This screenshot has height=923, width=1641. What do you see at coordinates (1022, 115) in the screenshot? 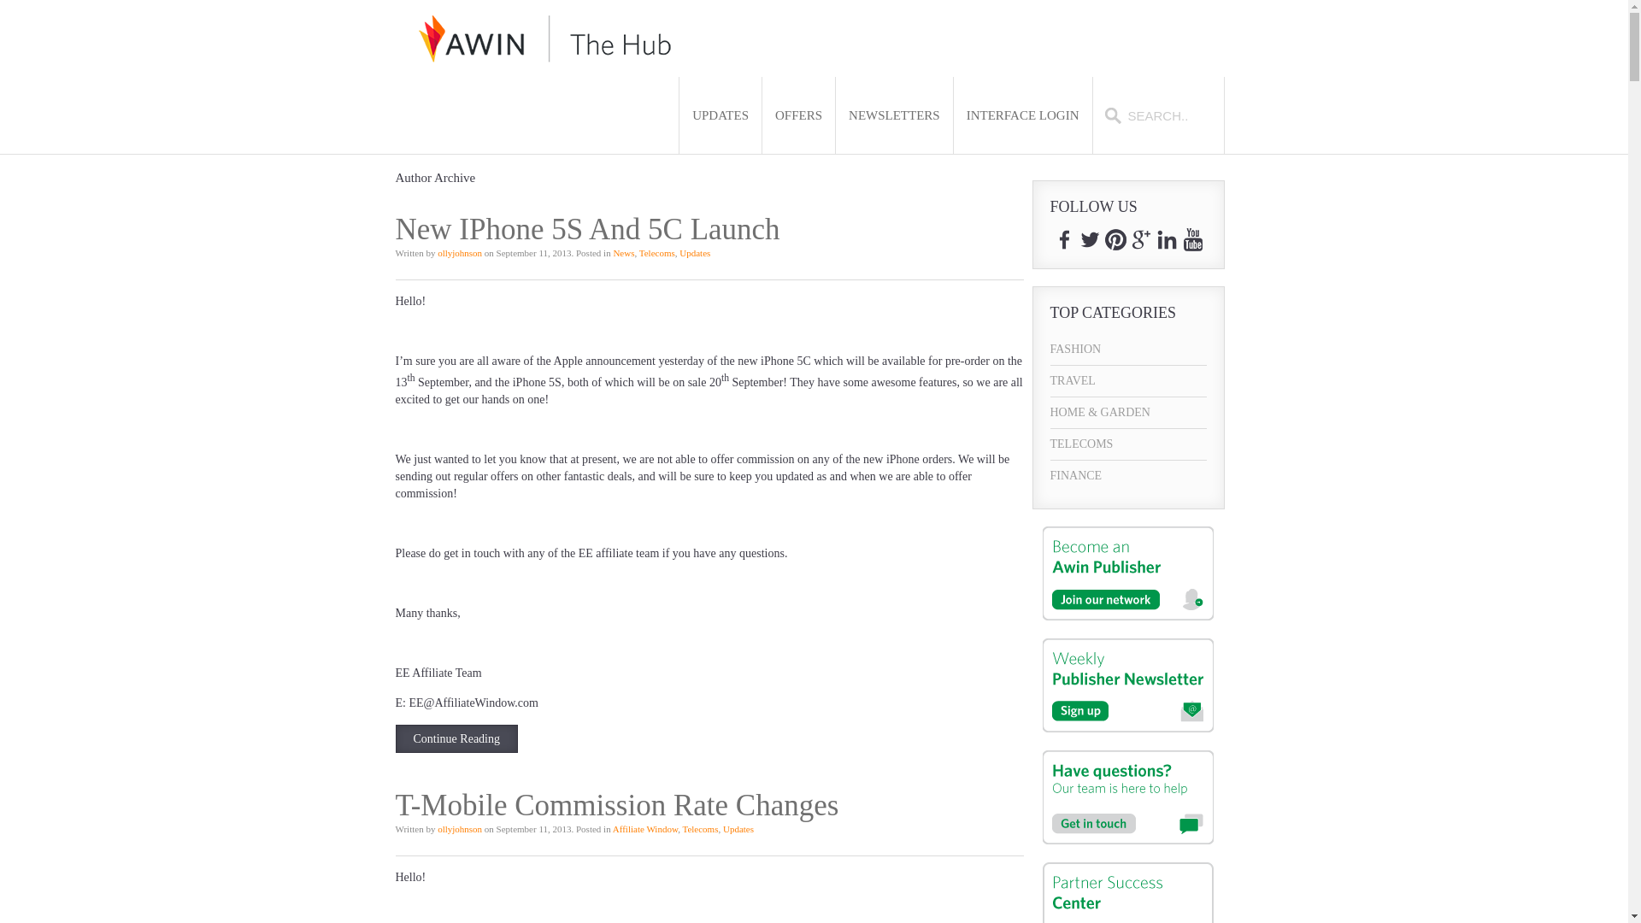
I see `INTERFACE LOGIN` at bounding box center [1022, 115].